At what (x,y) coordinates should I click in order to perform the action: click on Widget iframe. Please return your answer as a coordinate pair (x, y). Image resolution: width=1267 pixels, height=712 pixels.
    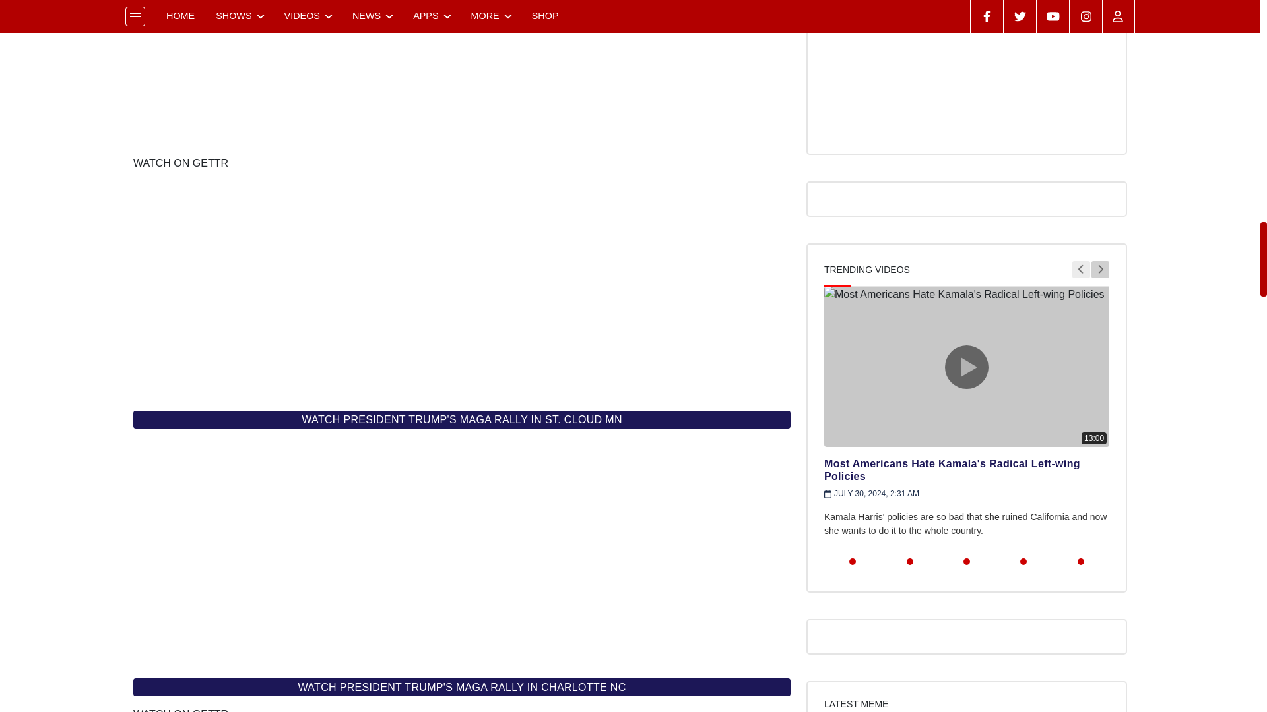
    Looking at the image, I should click on (462, 75).